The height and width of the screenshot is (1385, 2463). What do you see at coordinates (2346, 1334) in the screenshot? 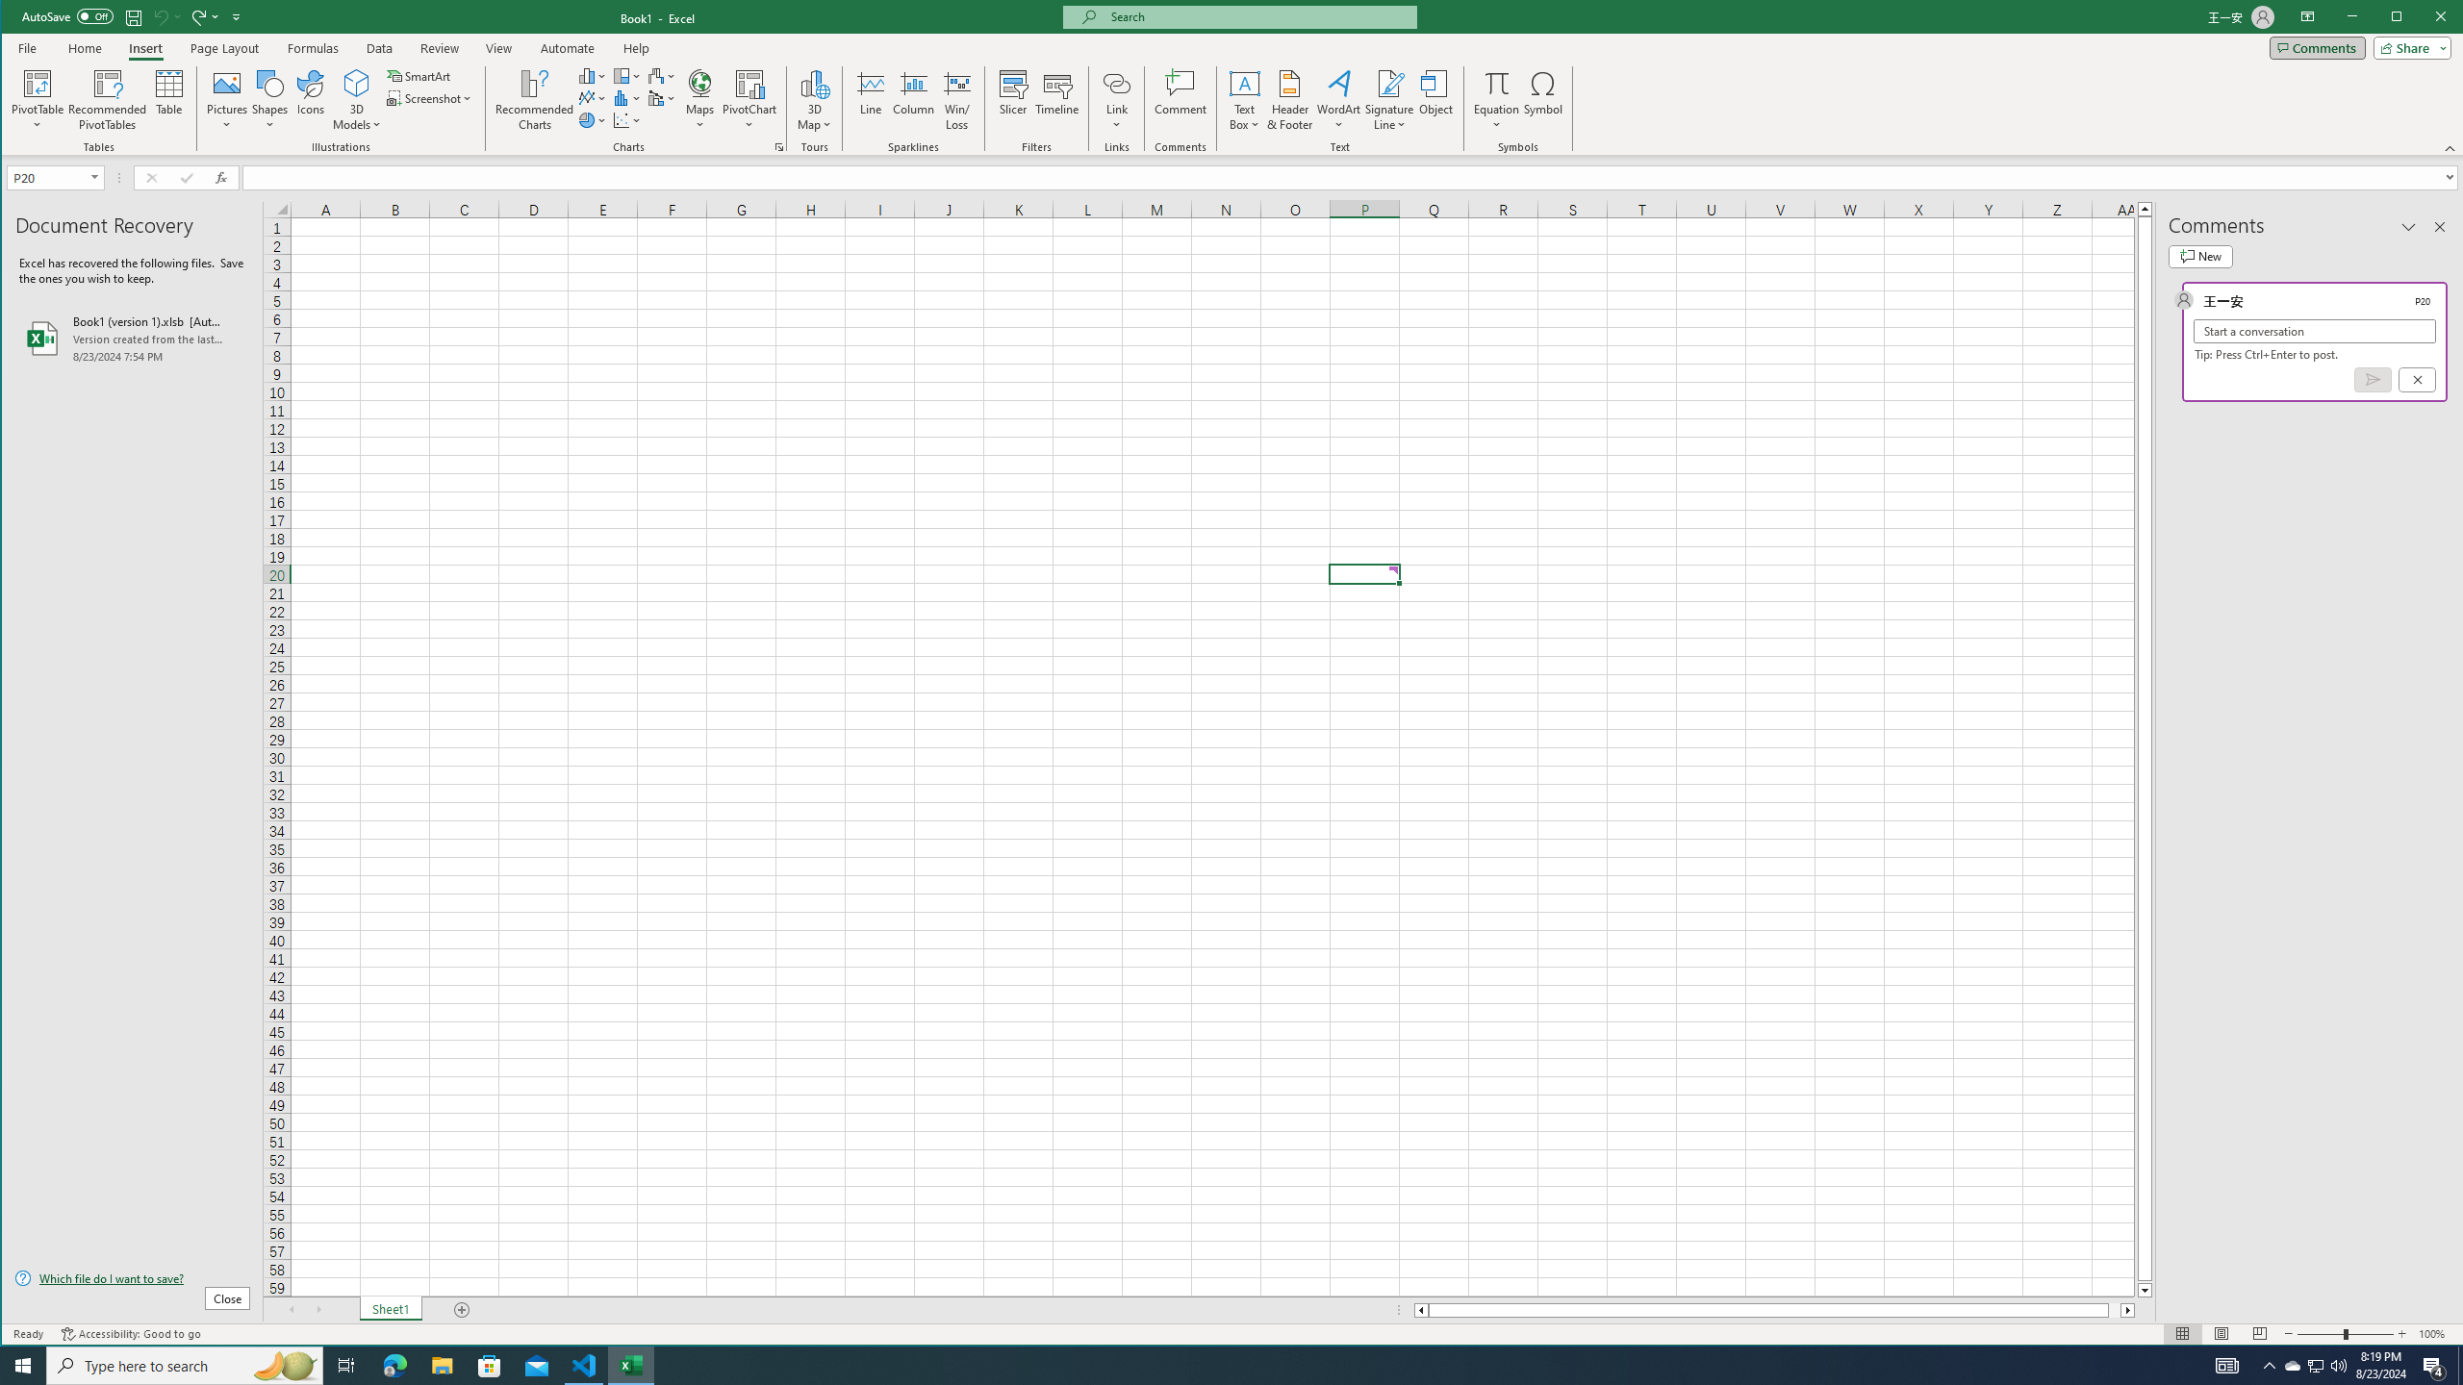
I see `Zoom` at bounding box center [2346, 1334].